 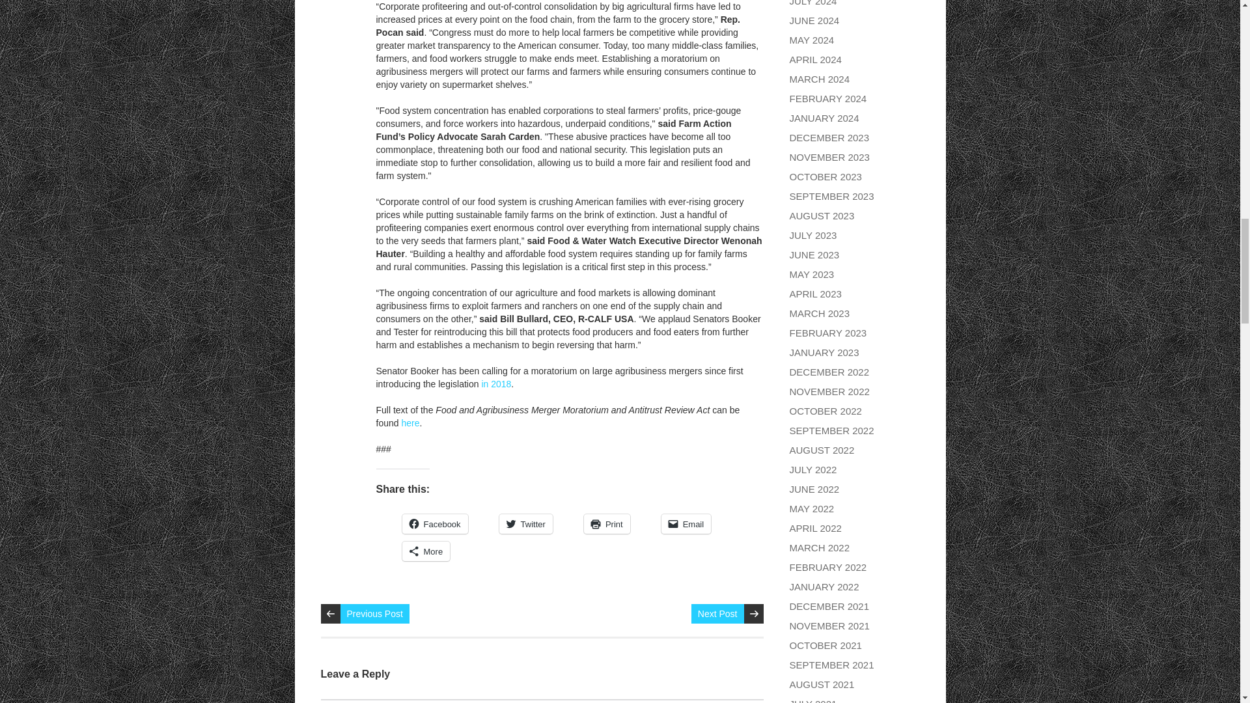 What do you see at coordinates (410, 422) in the screenshot?
I see `here` at bounding box center [410, 422].